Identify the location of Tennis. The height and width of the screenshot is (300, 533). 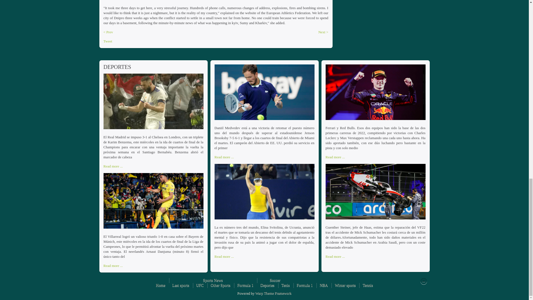
(368, 286).